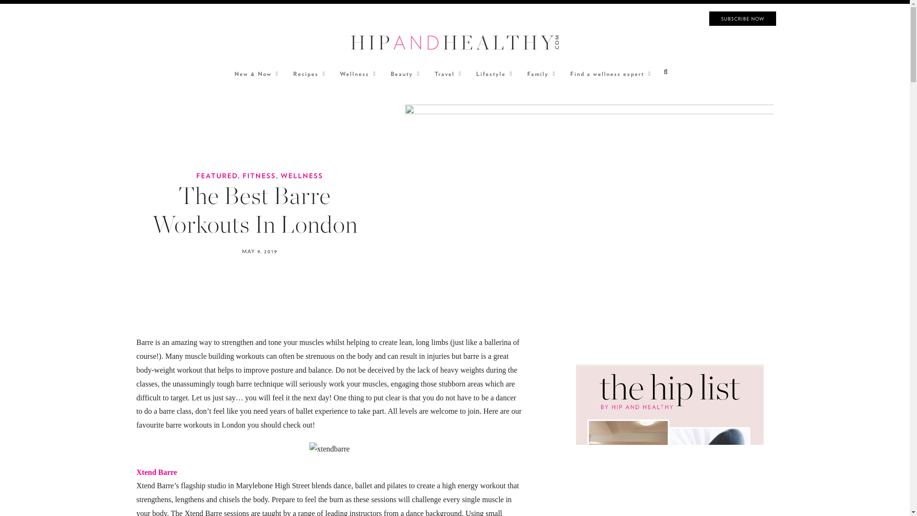  Describe the element at coordinates (217, 175) in the screenshot. I see `View all posts in Featured` at that location.